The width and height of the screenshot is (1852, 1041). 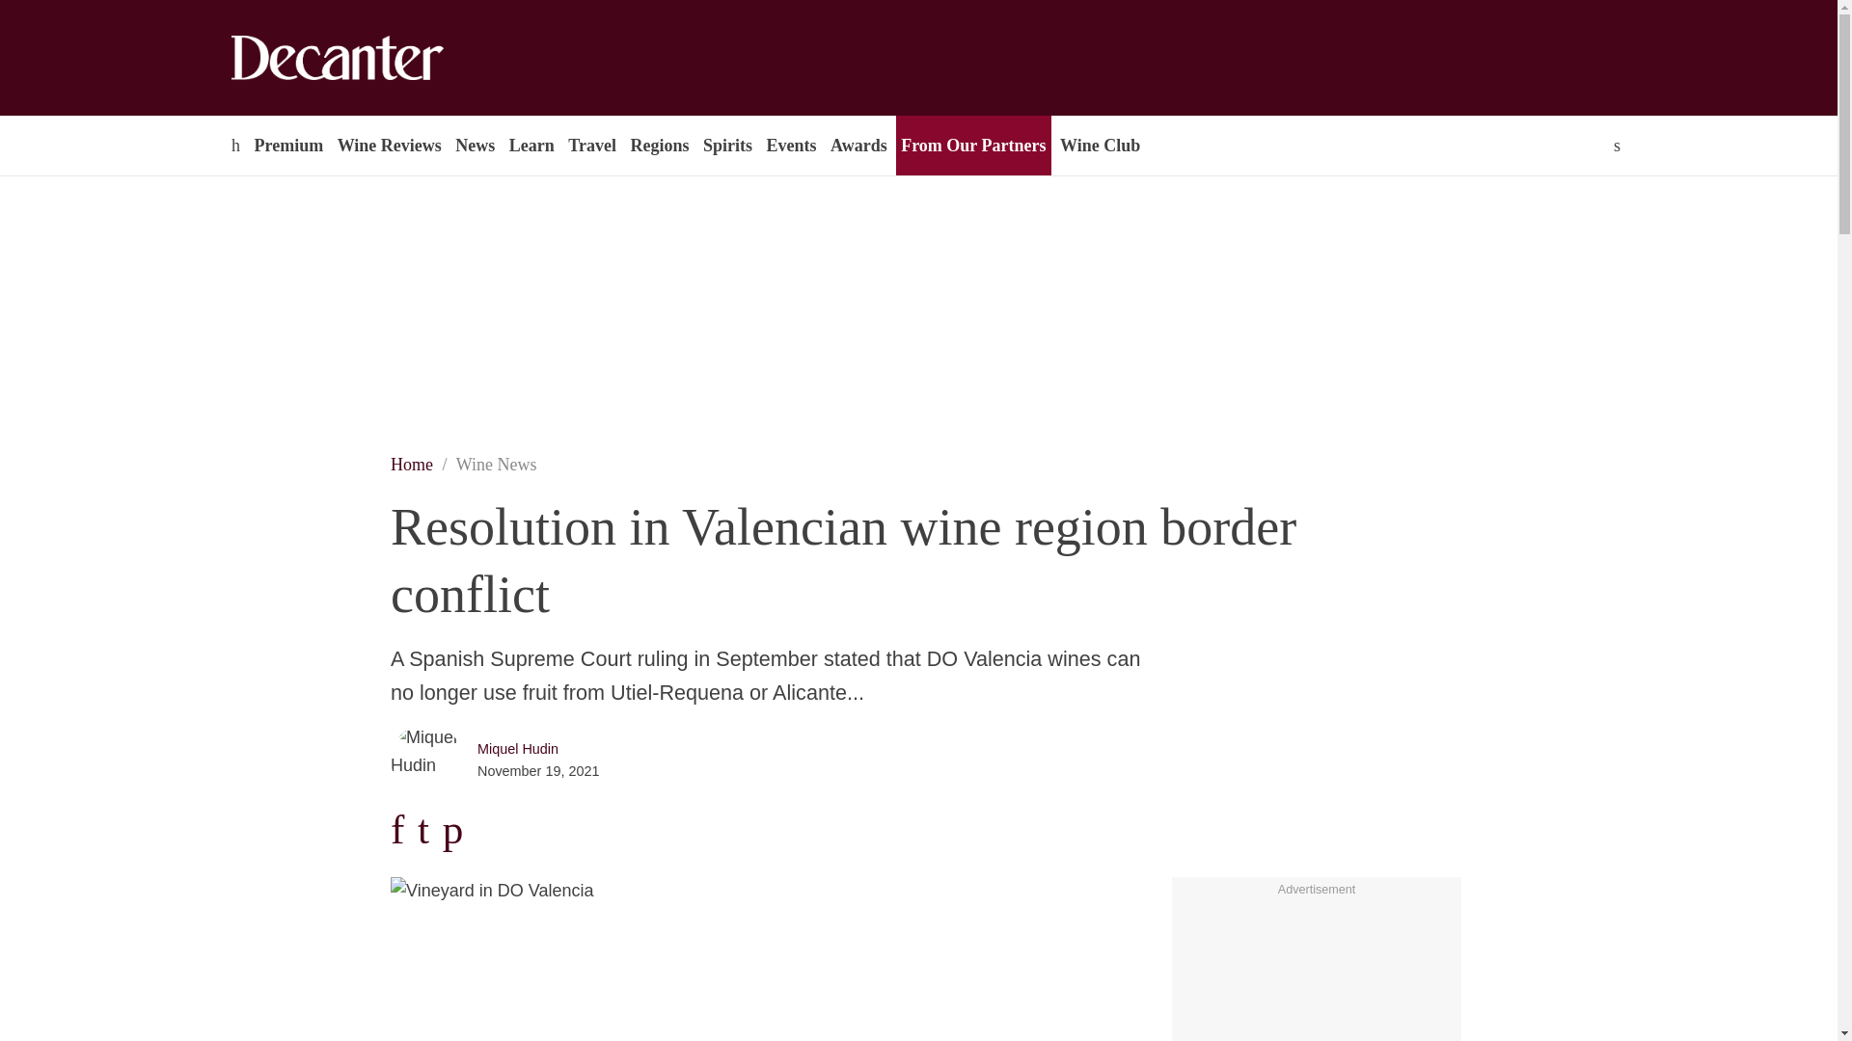 What do you see at coordinates (531, 145) in the screenshot?
I see `Learn` at bounding box center [531, 145].